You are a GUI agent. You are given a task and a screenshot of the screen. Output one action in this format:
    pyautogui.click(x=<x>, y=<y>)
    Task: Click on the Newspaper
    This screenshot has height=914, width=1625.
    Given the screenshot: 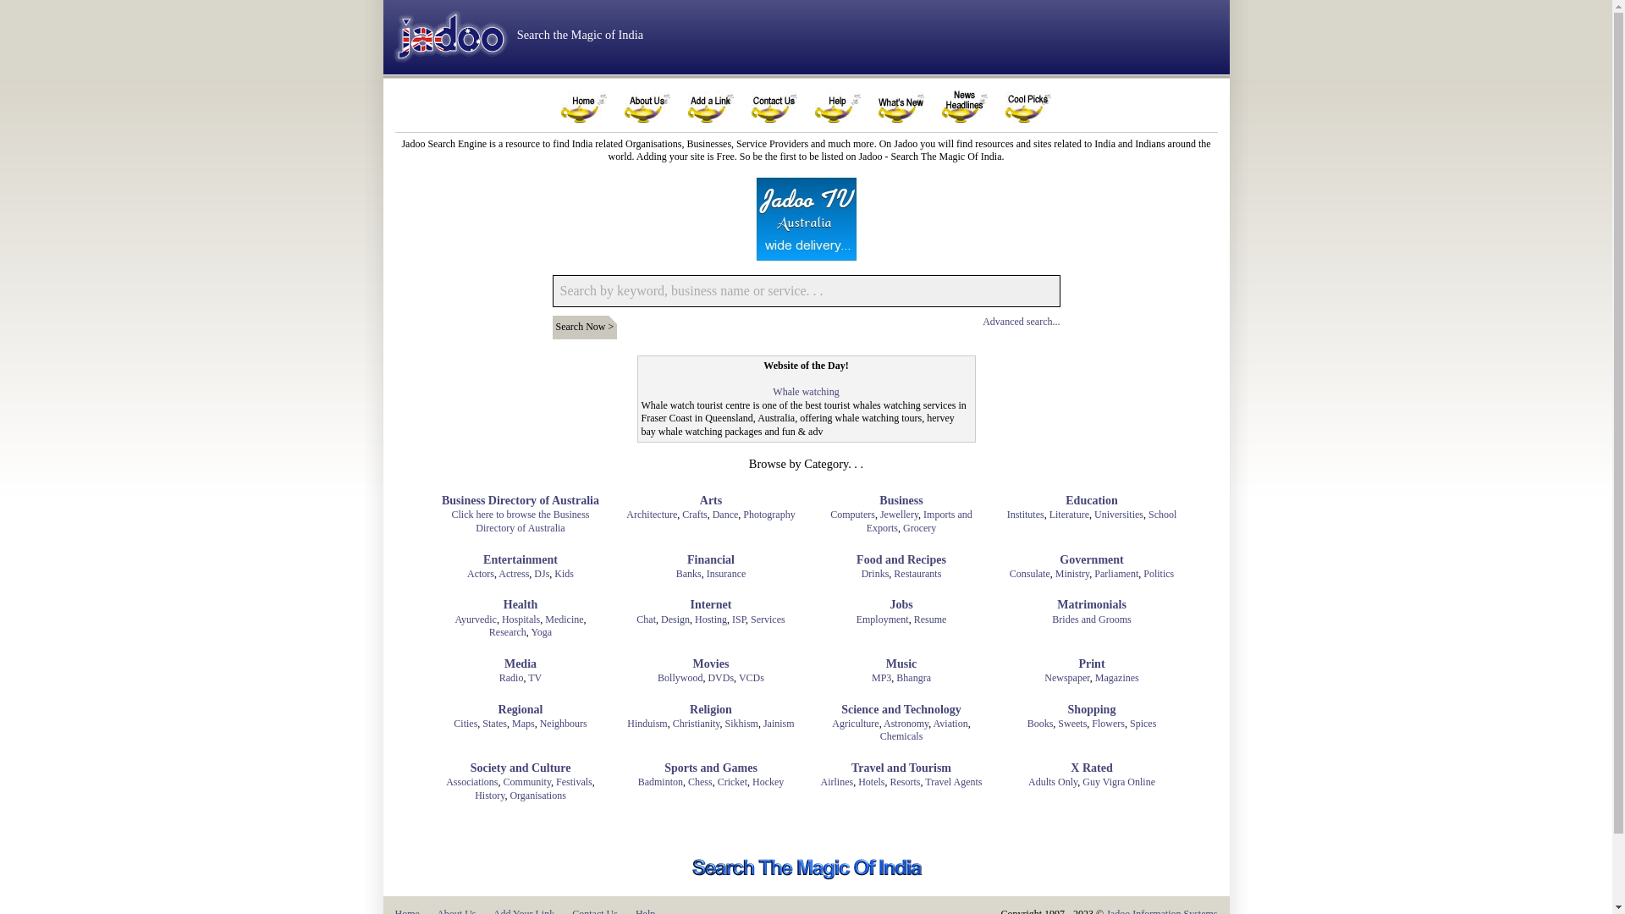 What is the action you would take?
    pyautogui.click(x=1067, y=678)
    